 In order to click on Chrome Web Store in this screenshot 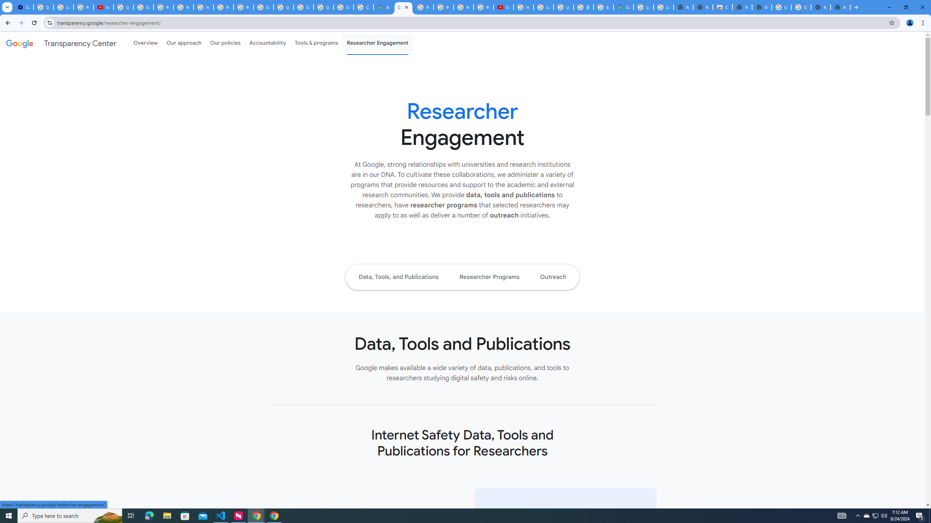, I will do `click(722, 7)`.